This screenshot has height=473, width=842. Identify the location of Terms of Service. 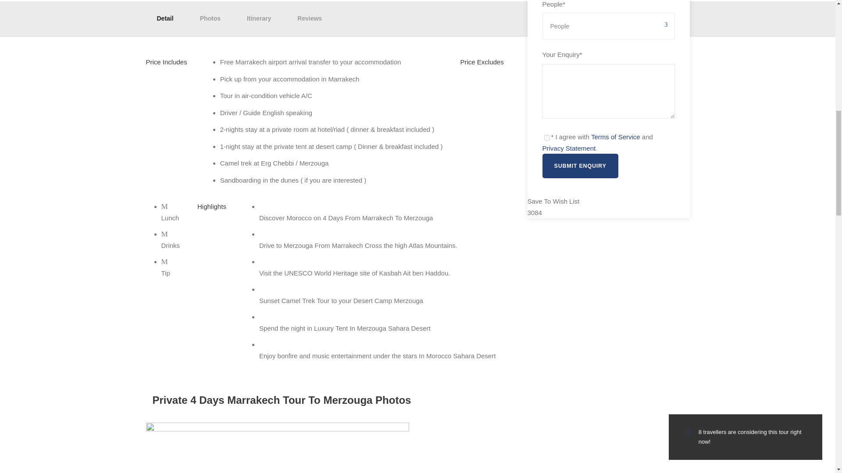
(615, 137).